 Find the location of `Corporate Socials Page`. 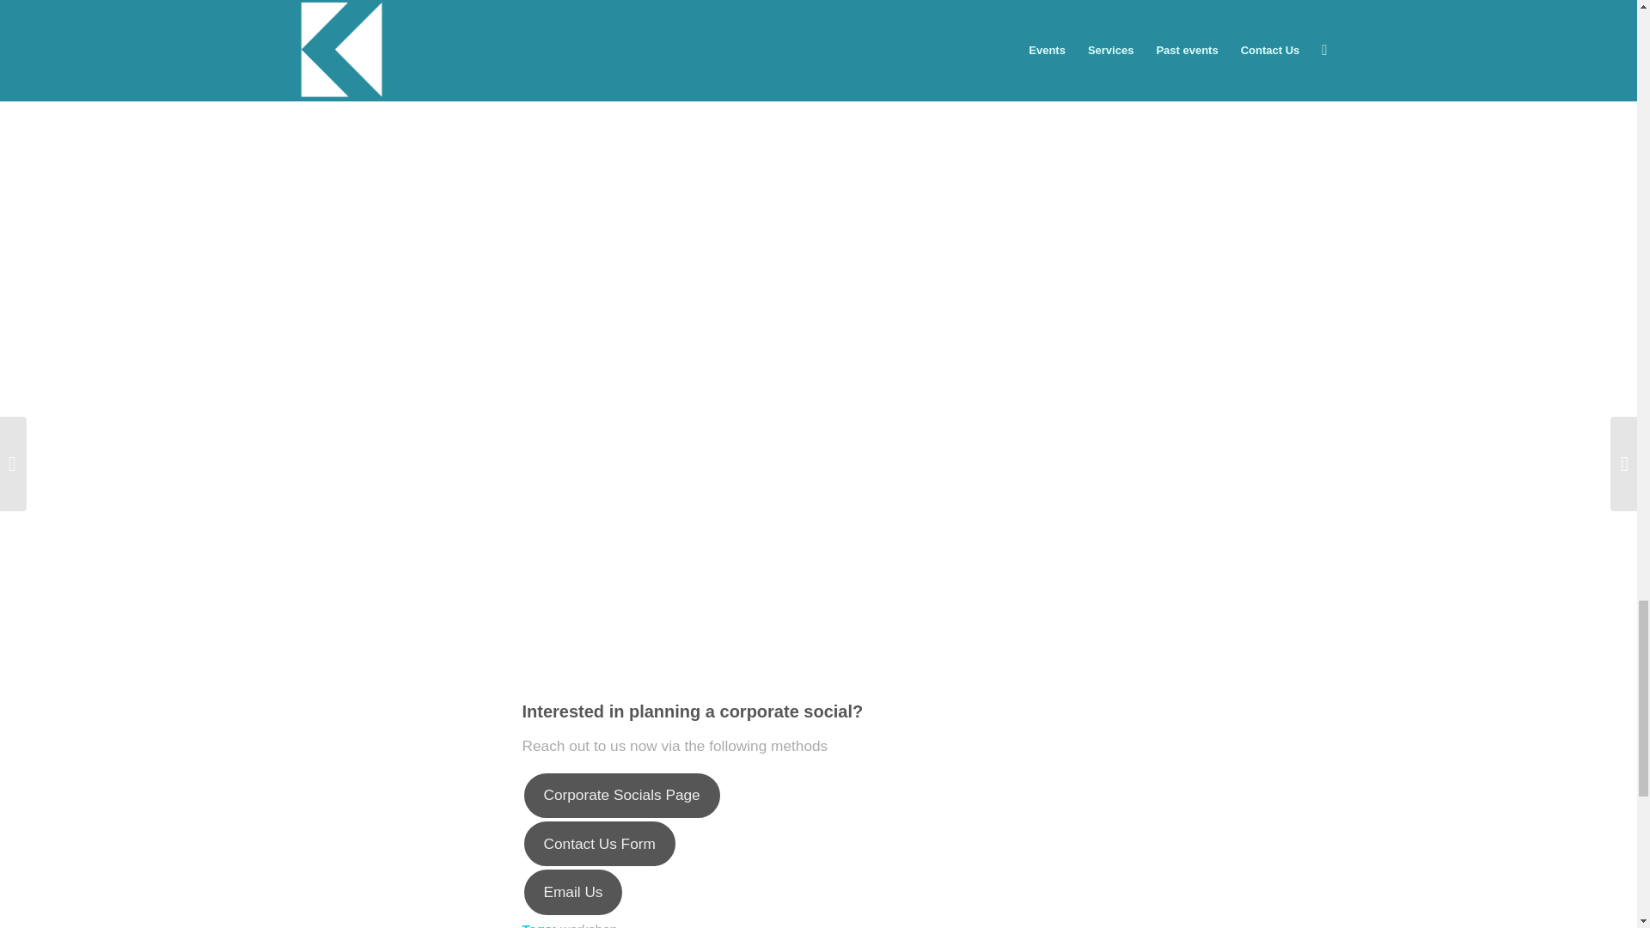

Corporate Socials Page is located at coordinates (622, 795).